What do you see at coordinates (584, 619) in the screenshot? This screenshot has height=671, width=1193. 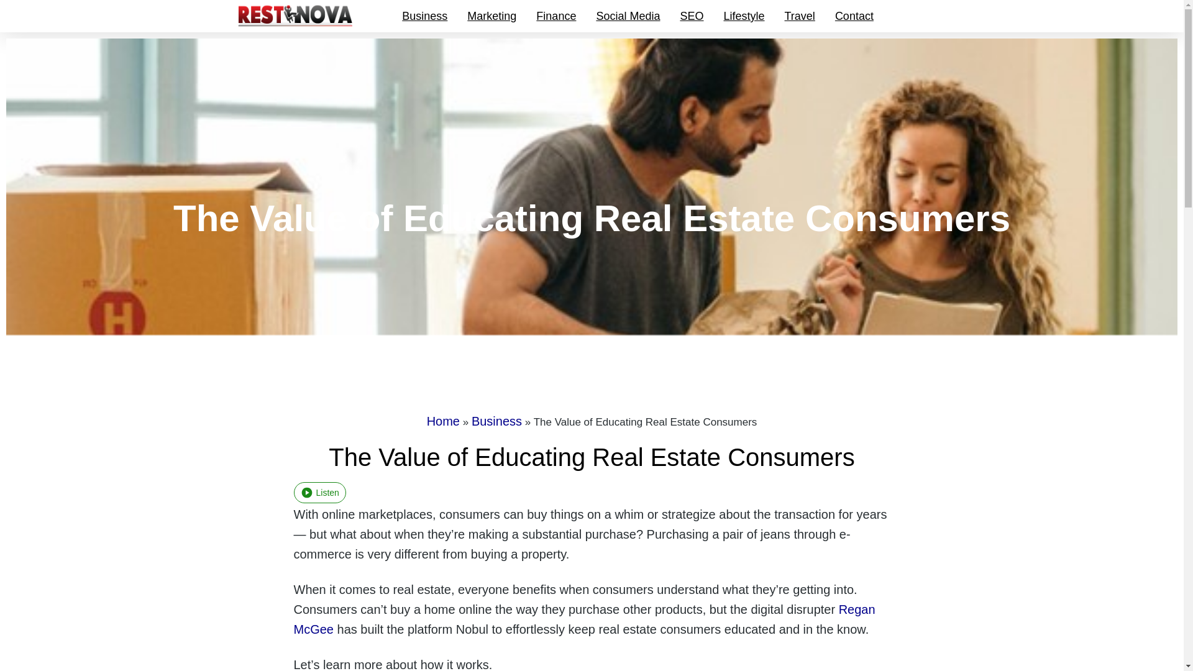 I see `Regan McGee` at bounding box center [584, 619].